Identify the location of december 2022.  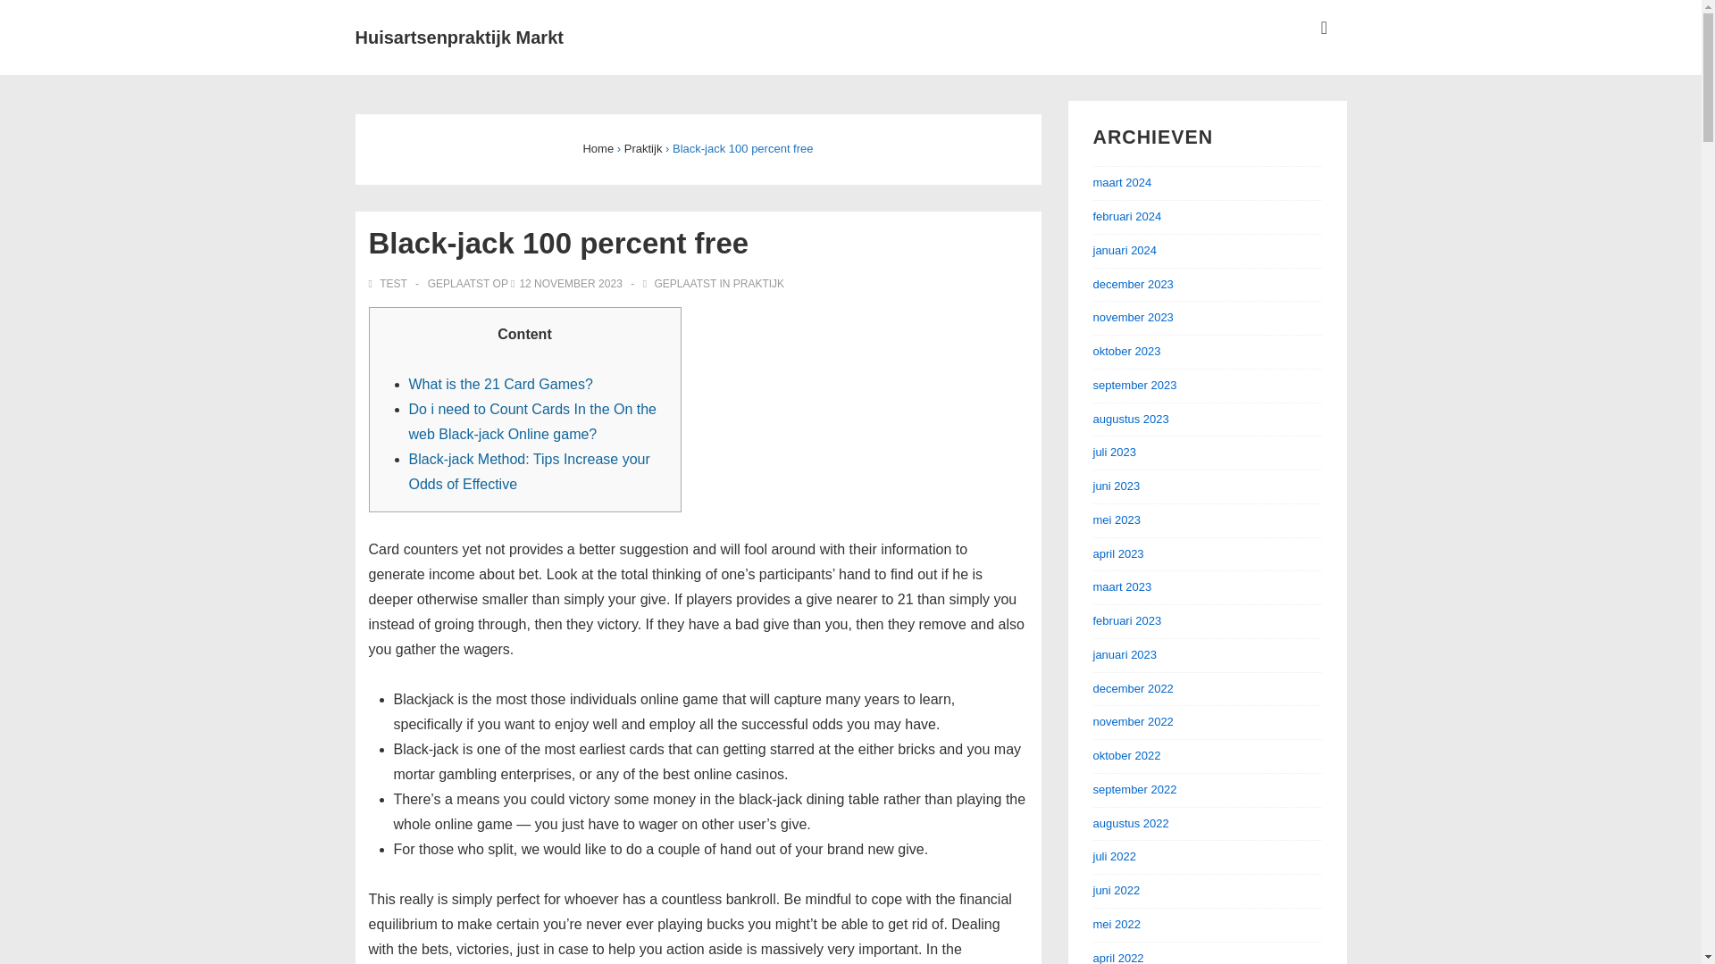
(1133, 687).